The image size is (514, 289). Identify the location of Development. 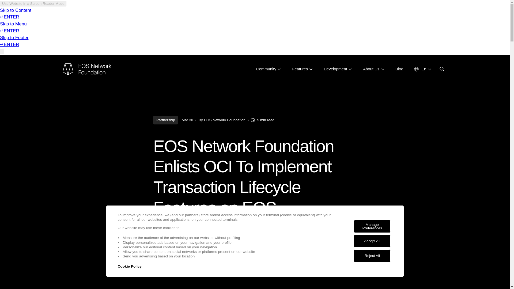
(130, 267).